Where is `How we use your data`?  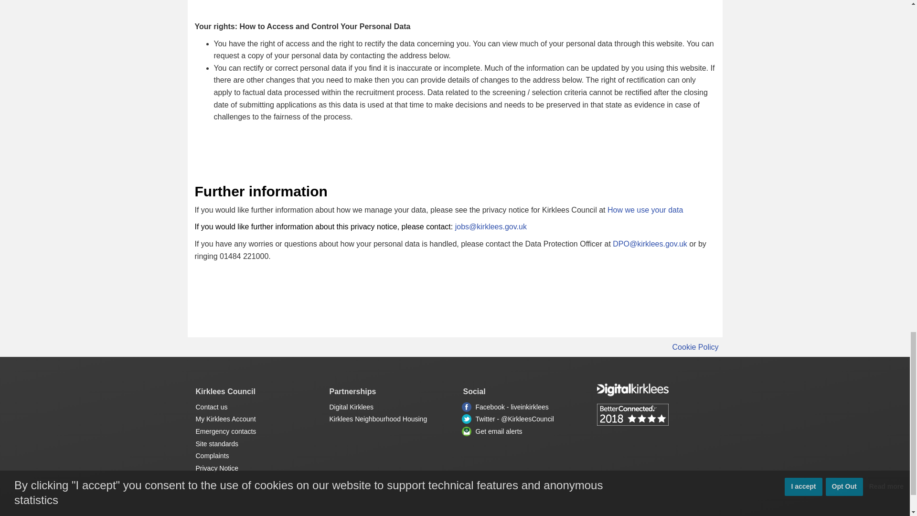 How we use your data is located at coordinates (645, 210).